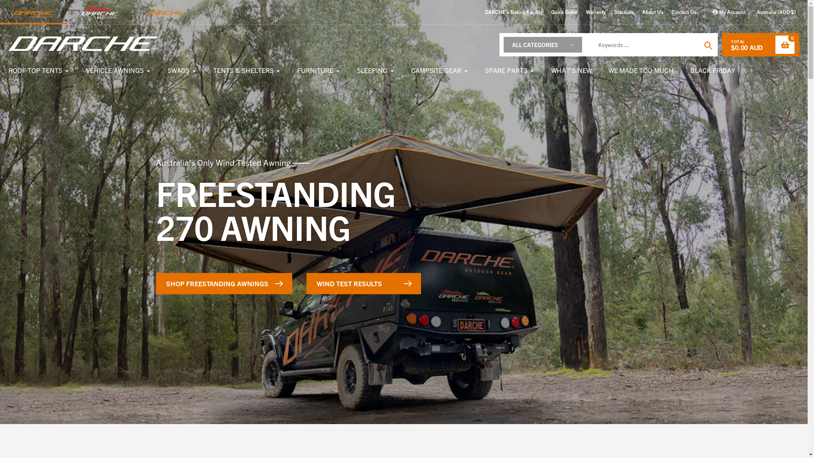 The height and width of the screenshot is (458, 814). What do you see at coordinates (514, 12) in the screenshot?
I see `DARCHE's Testing Facility` at bounding box center [514, 12].